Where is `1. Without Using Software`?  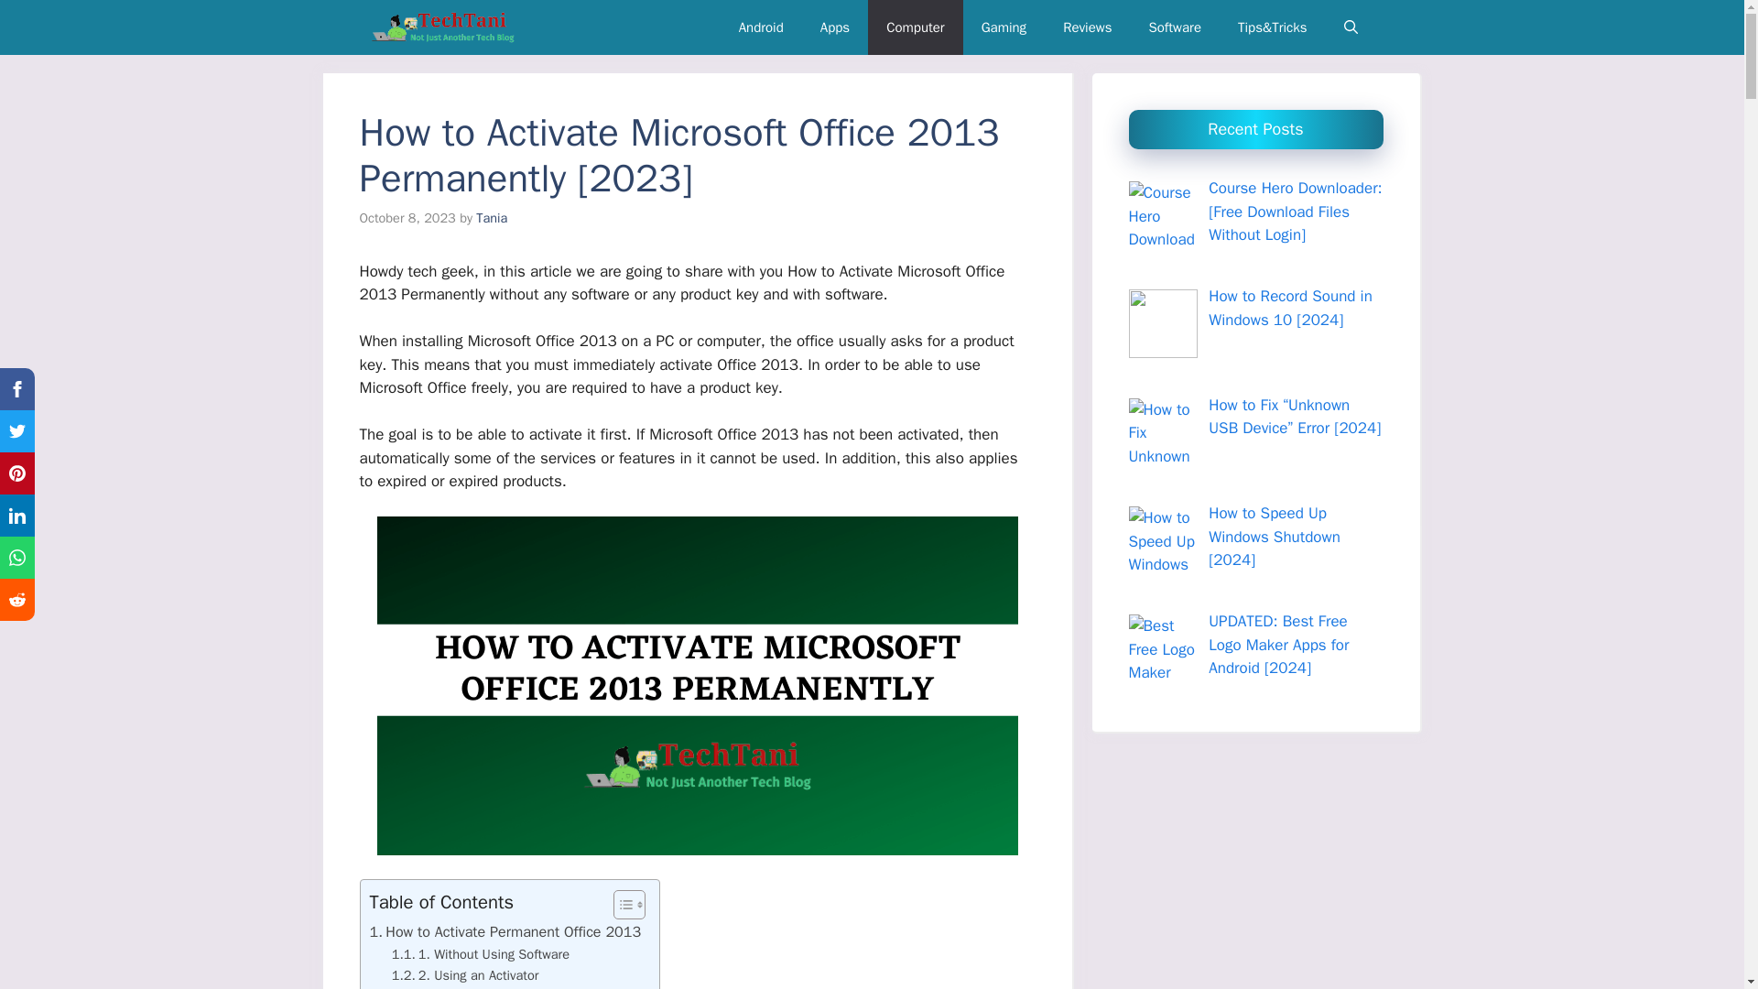
1. Without Using Software is located at coordinates (481, 954).